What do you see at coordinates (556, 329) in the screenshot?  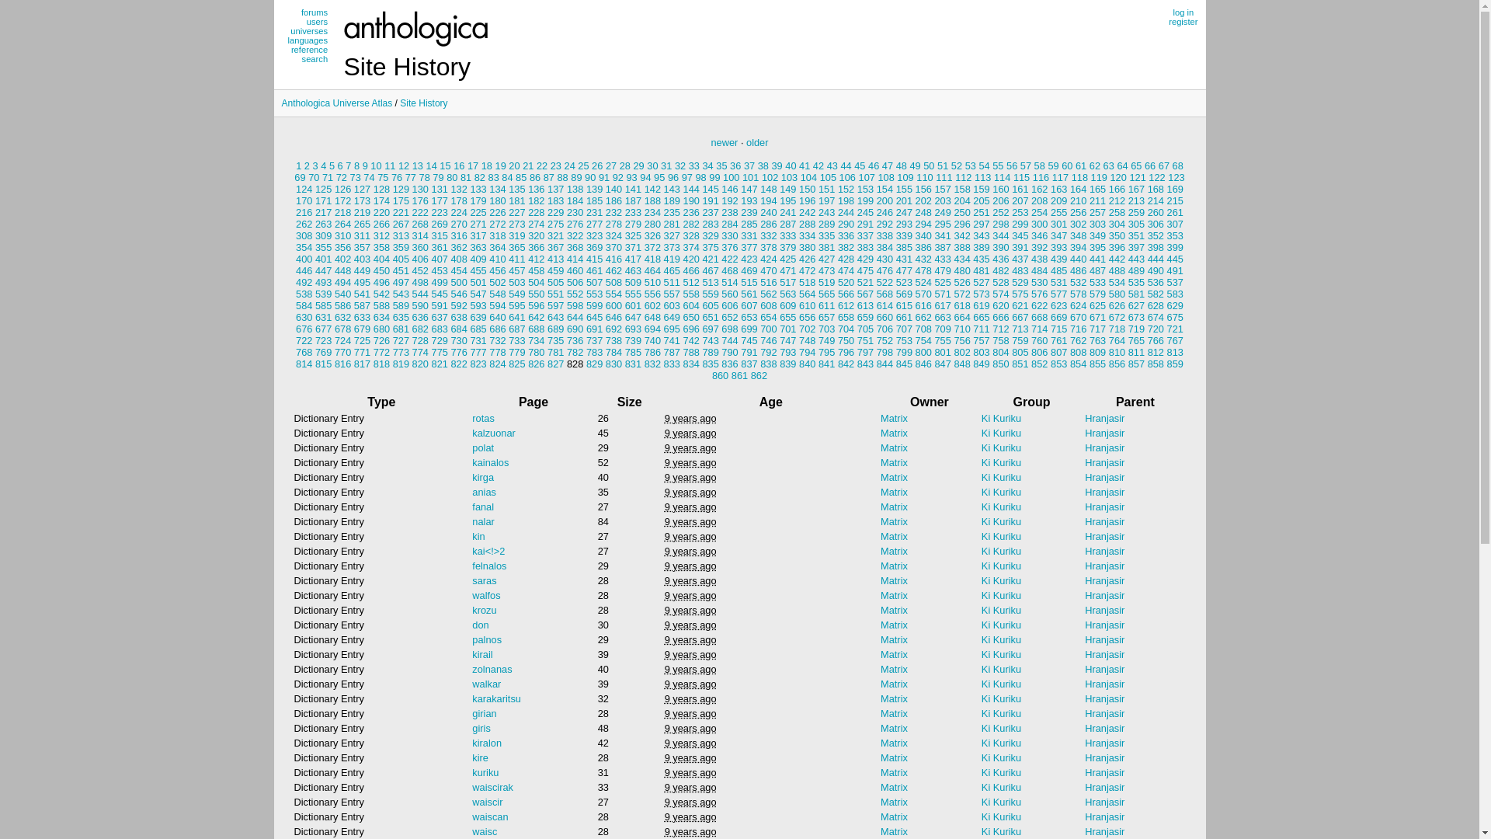 I see `689` at bounding box center [556, 329].